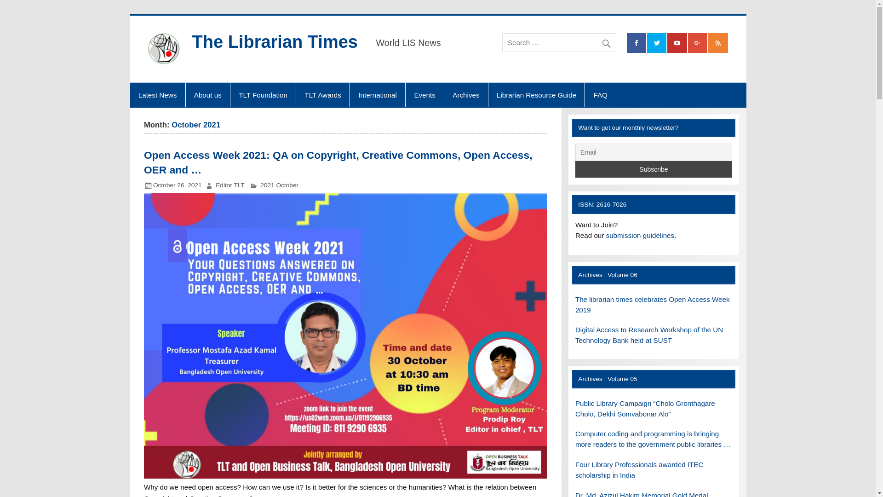 The height and width of the screenshot is (497, 883). What do you see at coordinates (275, 42) in the screenshot?
I see `The Librarian Times` at bounding box center [275, 42].